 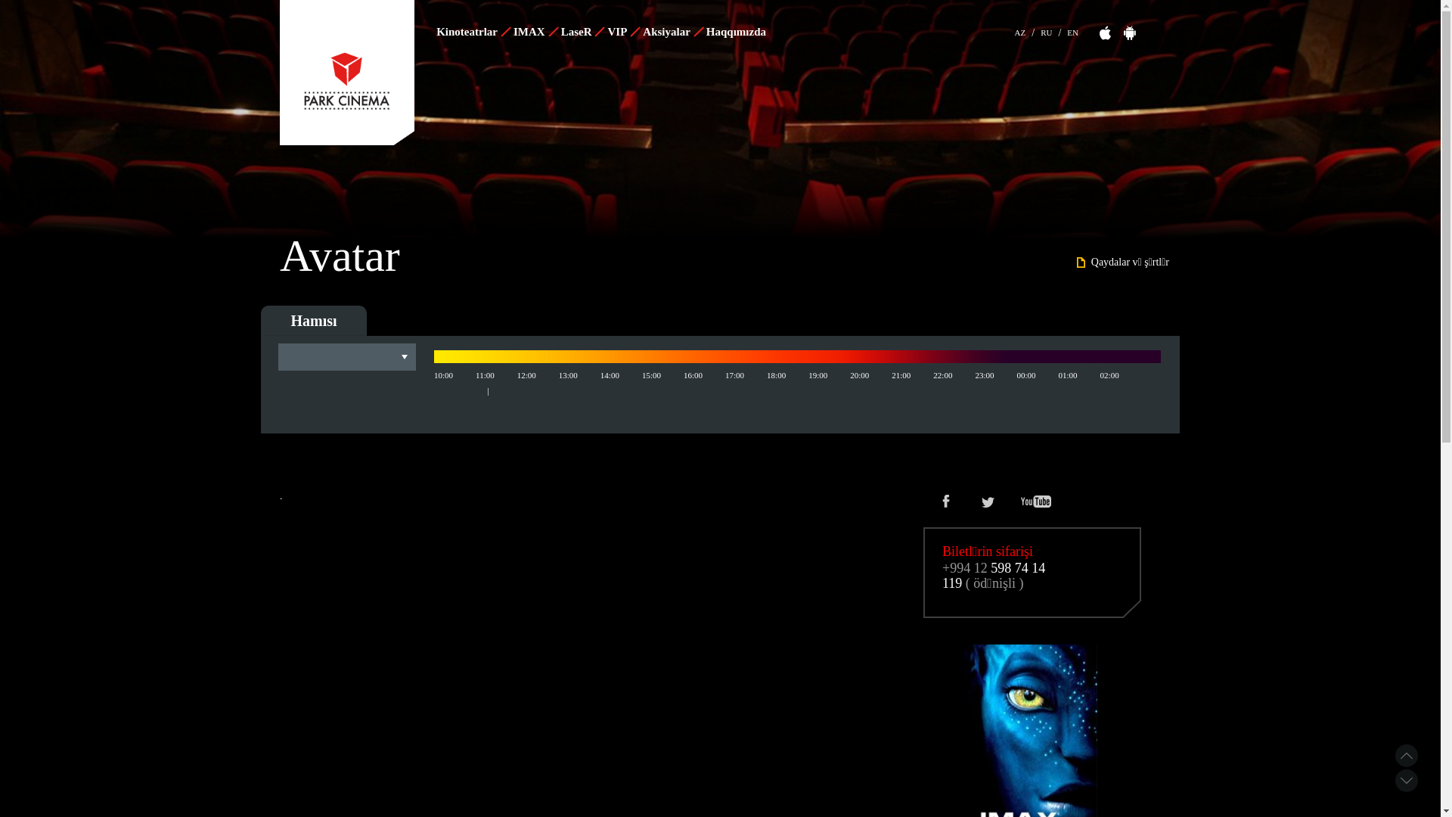 What do you see at coordinates (1072, 30) in the screenshot?
I see `EN` at bounding box center [1072, 30].